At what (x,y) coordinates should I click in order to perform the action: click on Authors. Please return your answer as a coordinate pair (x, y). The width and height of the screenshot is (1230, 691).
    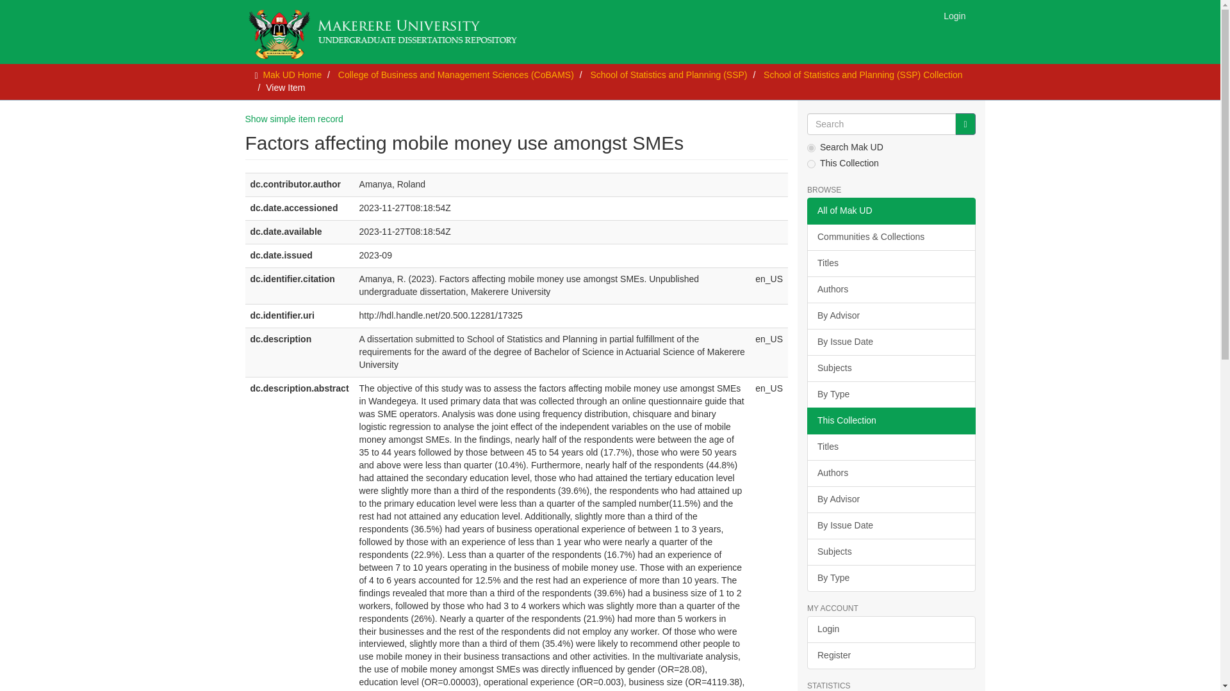
    Looking at the image, I should click on (890, 290).